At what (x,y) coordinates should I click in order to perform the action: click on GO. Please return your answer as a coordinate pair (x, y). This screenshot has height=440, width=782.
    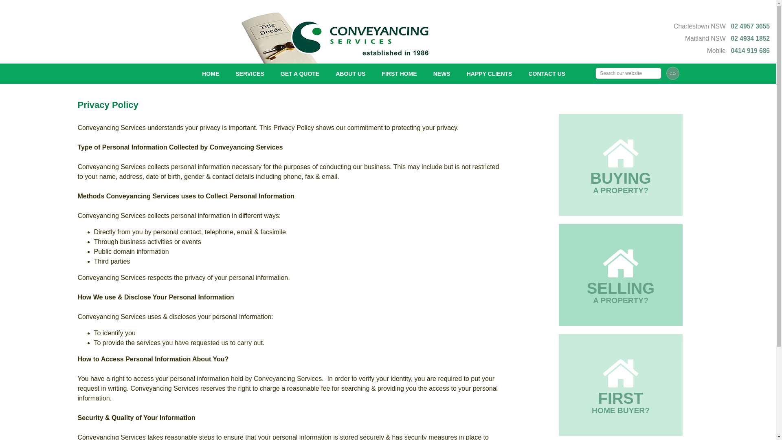
    Looking at the image, I should click on (673, 73).